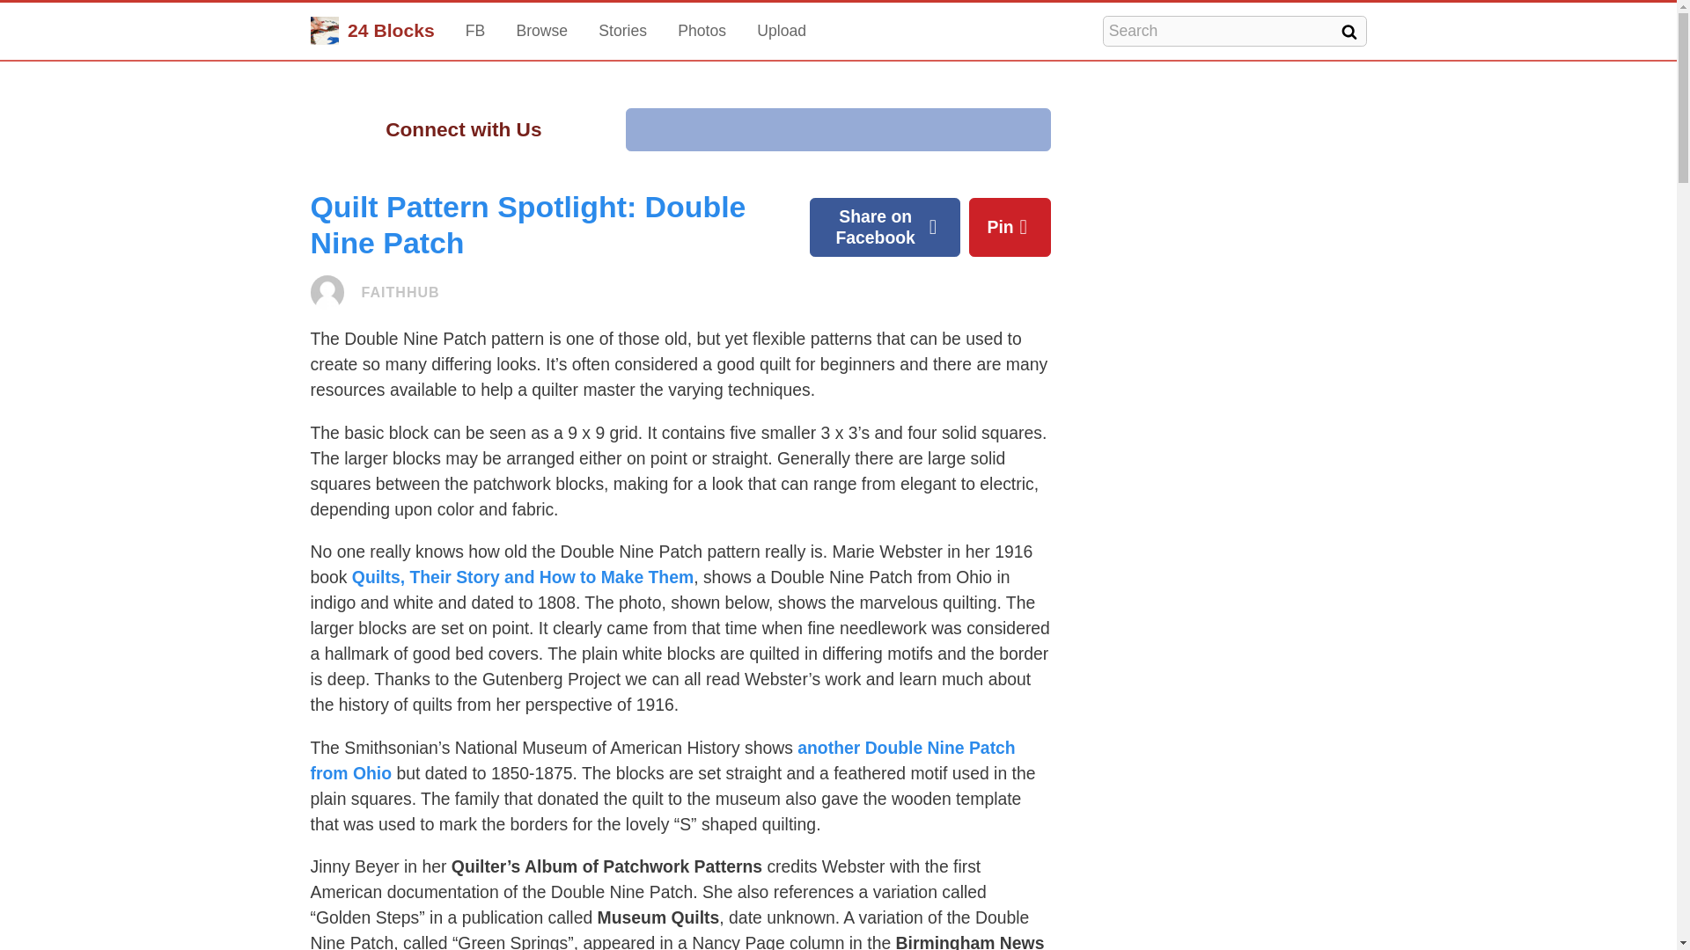 This screenshot has width=1690, height=950. Describe the element at coordinates (662, 760) in the screenshot. I see `another Double Nine Patch from Ohio` at that location.